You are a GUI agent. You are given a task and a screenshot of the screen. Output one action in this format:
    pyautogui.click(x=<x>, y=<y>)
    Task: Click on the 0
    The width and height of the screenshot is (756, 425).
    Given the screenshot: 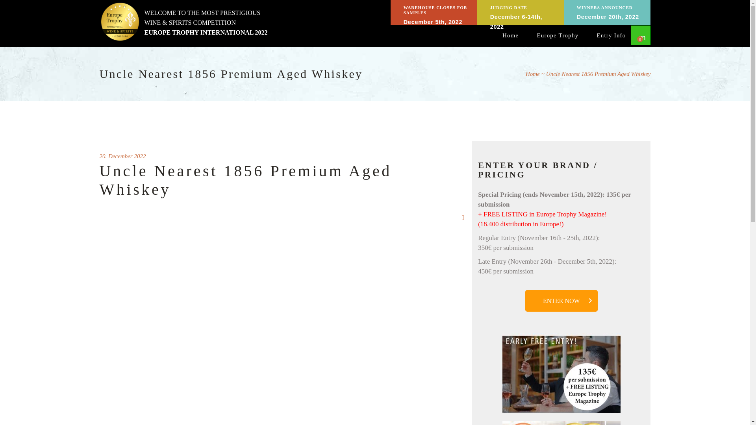 What is the action you would take?
    pyautogui.click(x=642, y=35)
    